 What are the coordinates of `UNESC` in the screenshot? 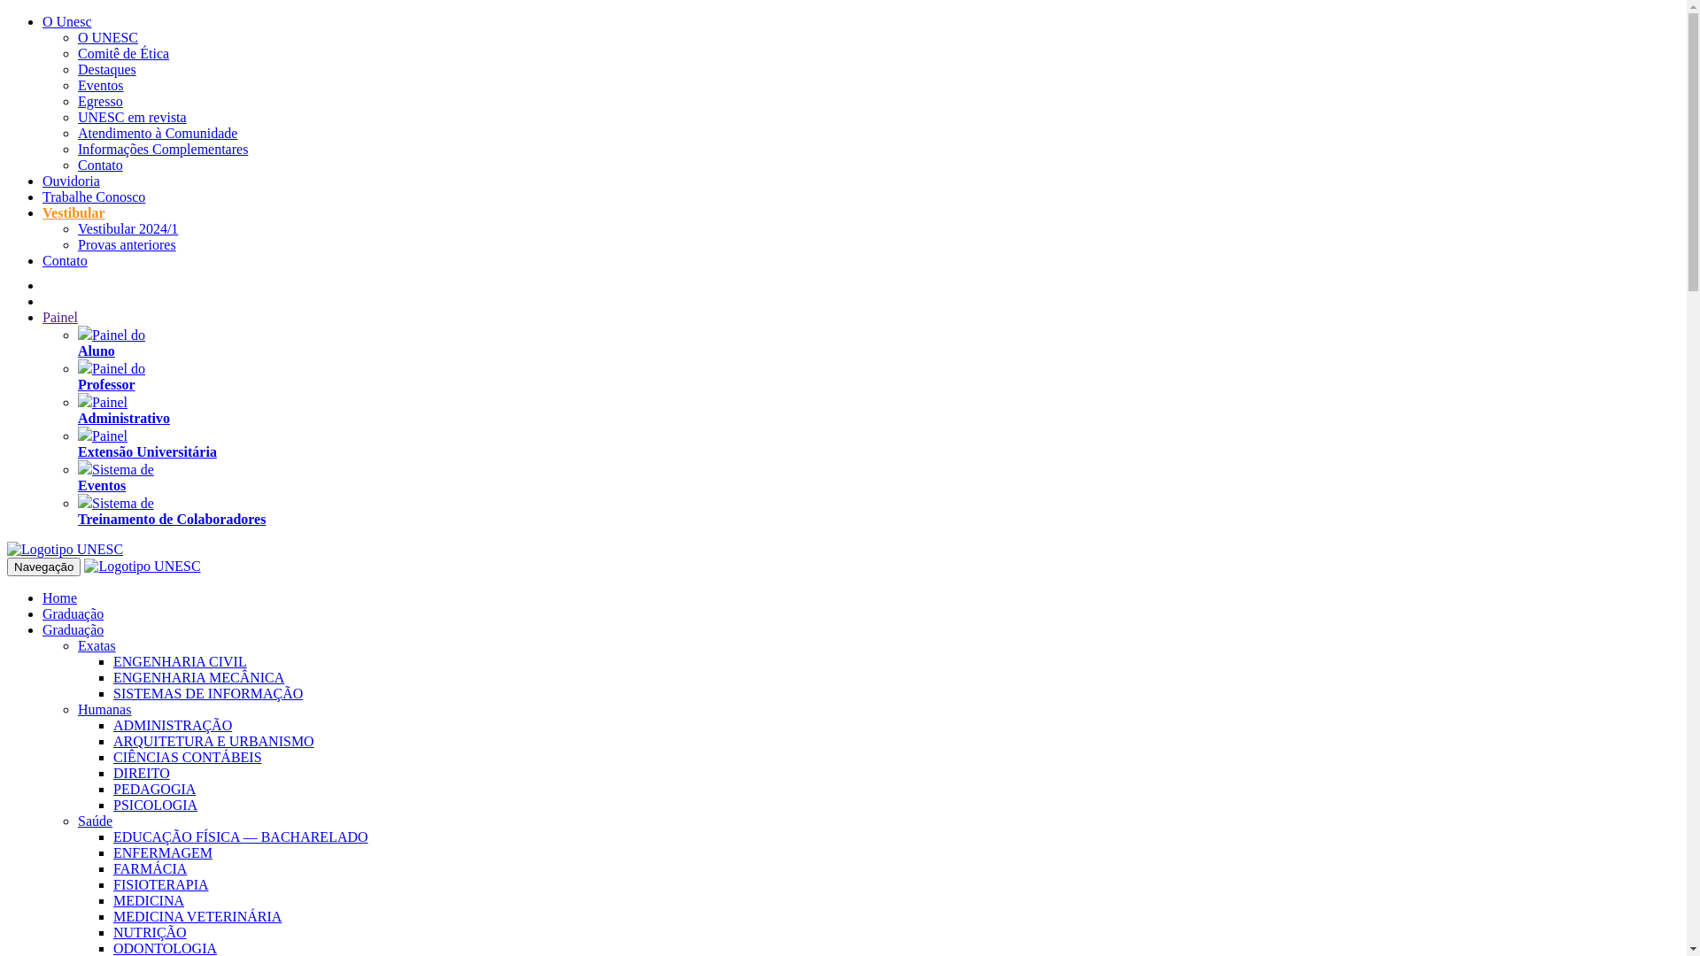 It's located at (142, 567).